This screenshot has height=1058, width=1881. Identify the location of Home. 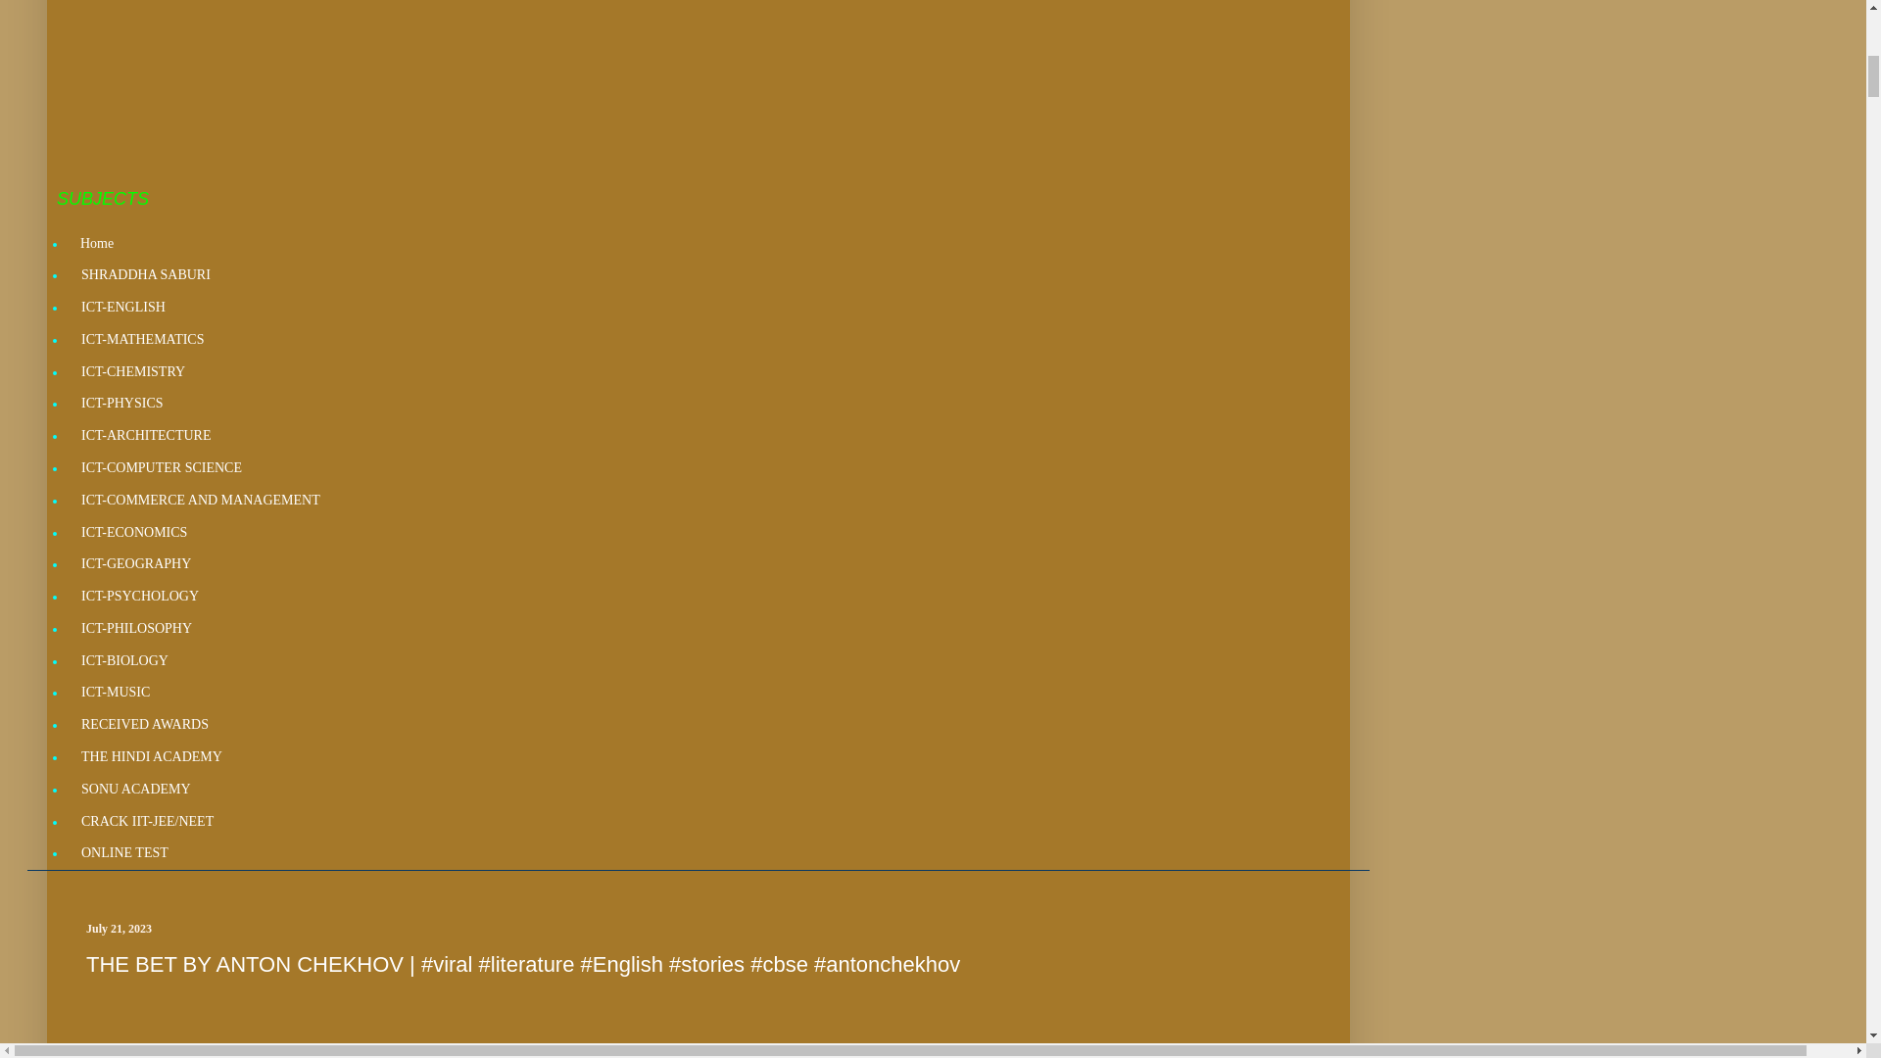
(96, 243).